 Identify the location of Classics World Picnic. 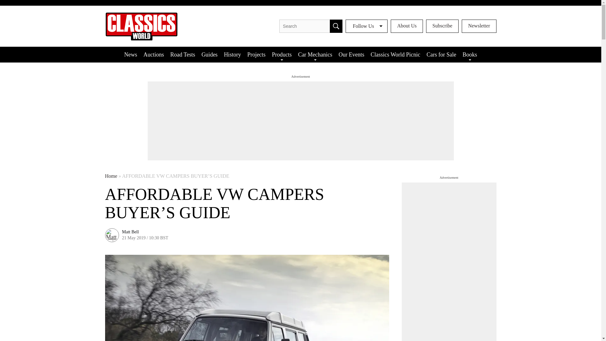
(395, 54).